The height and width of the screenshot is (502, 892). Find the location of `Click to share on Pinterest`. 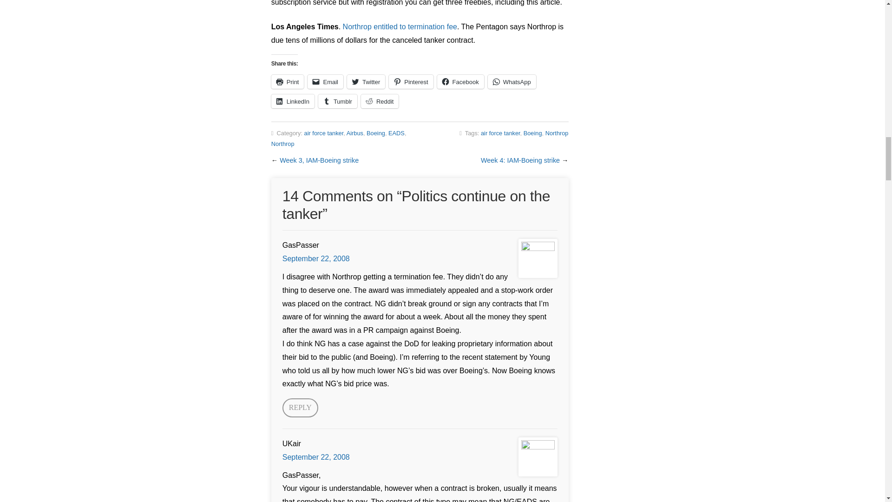

Click to share on Pinterest is located at coordinates (411, 82).